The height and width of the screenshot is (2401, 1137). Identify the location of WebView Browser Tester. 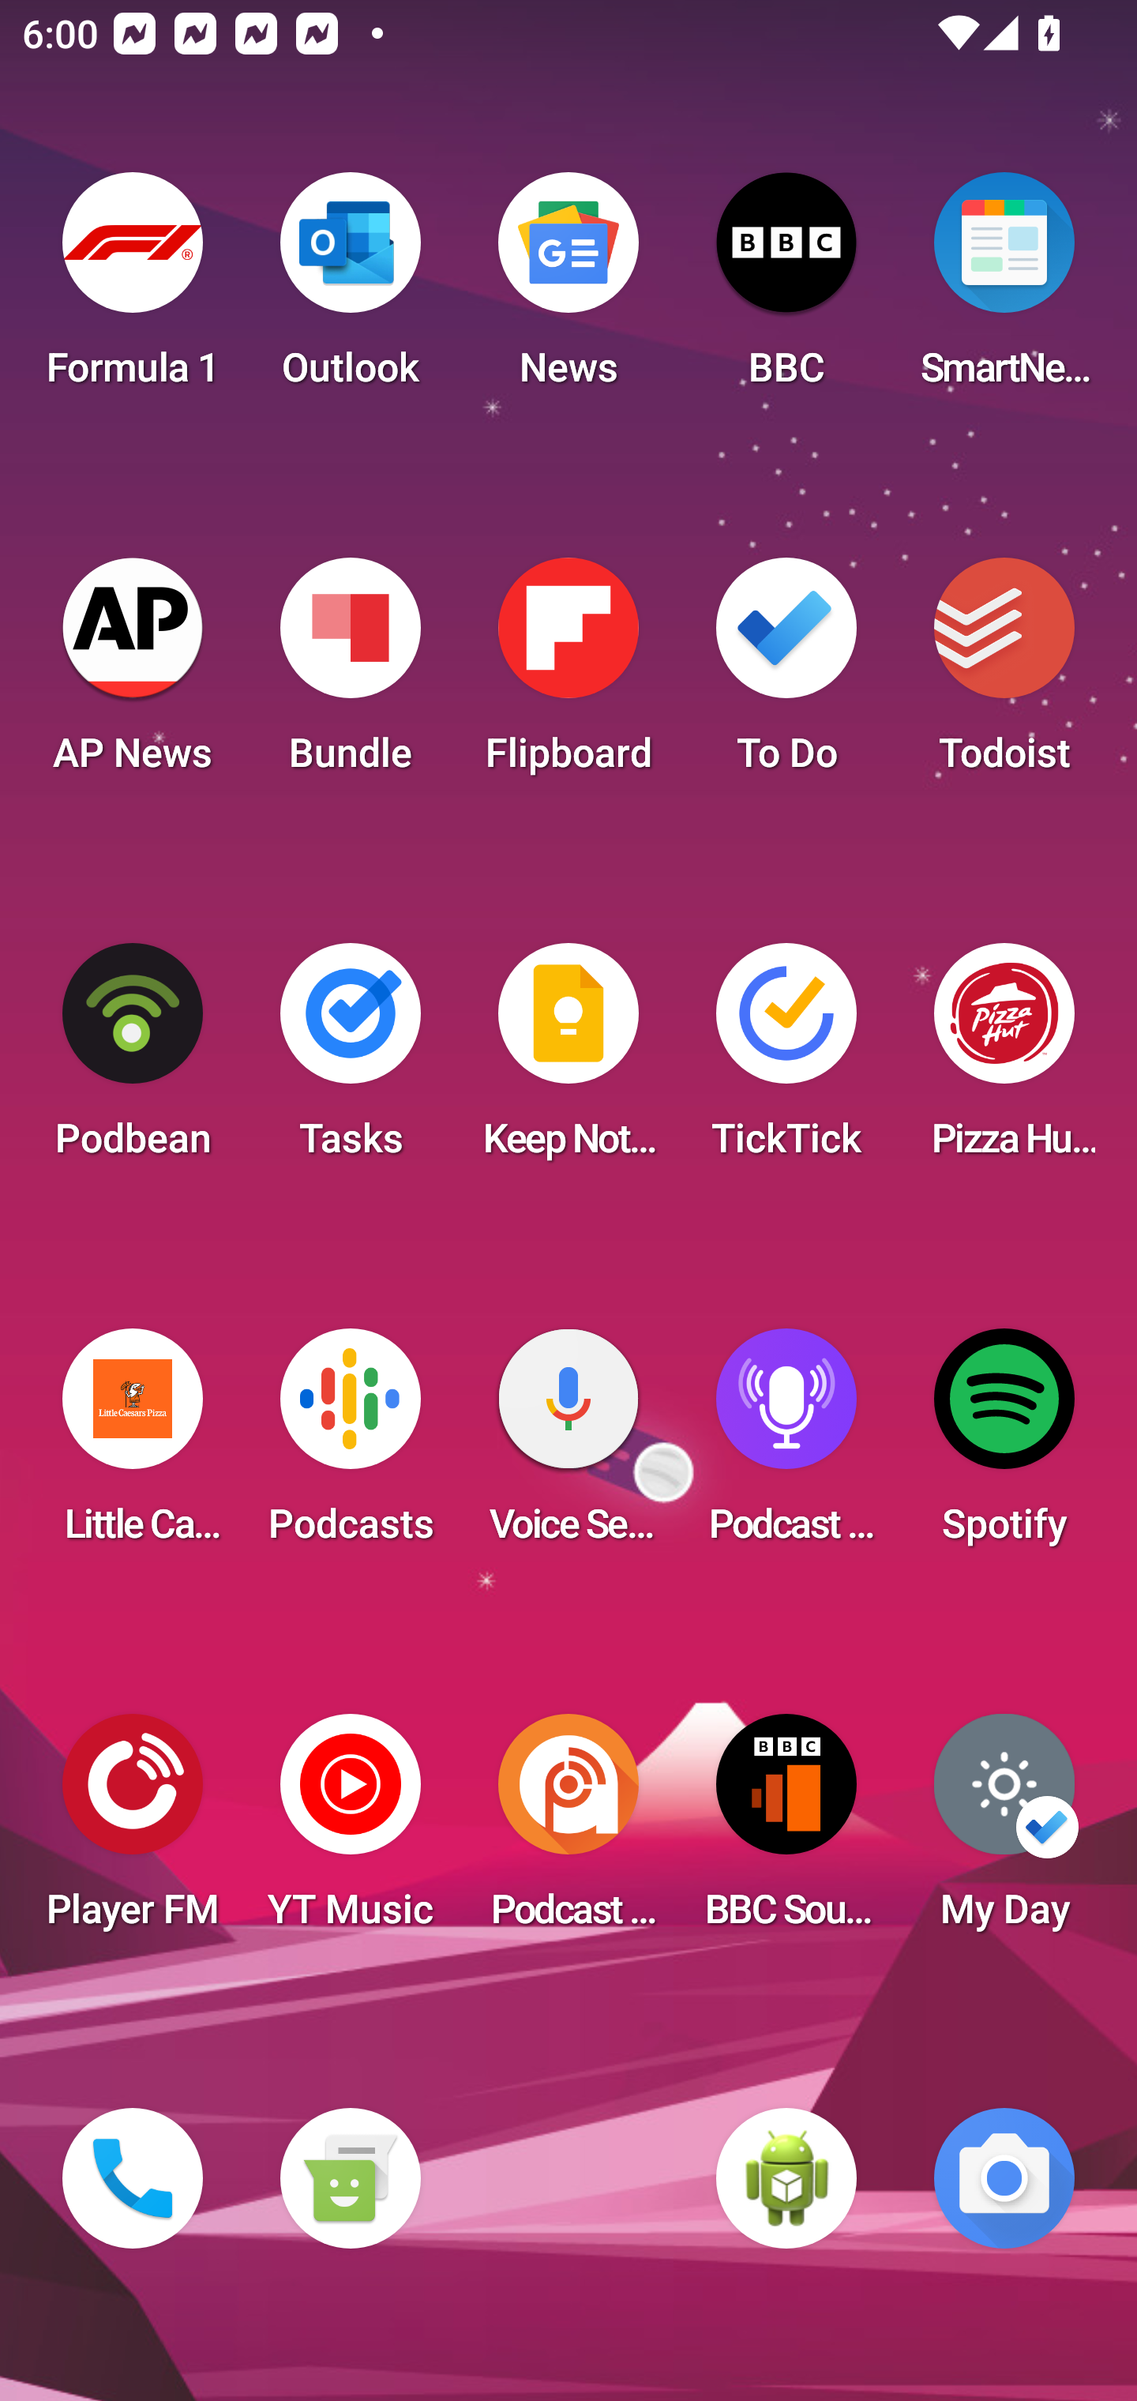
(786, 2178).